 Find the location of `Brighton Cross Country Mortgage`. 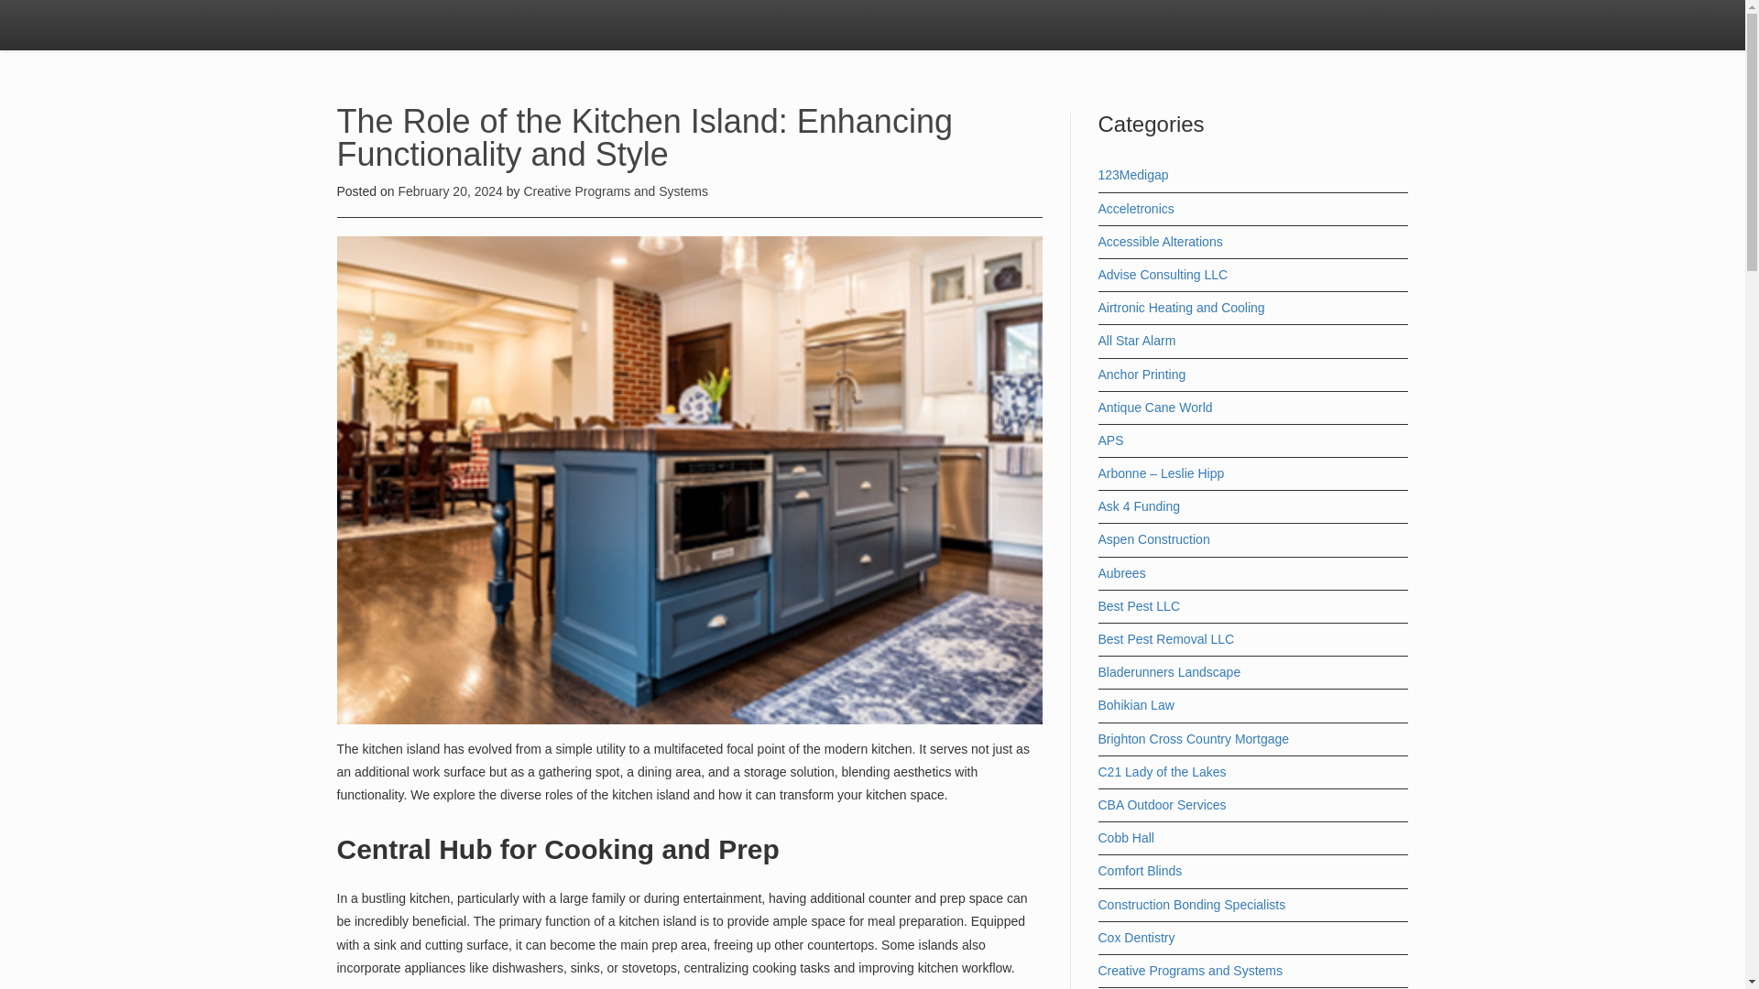

Brighton Cross Country Mortgage is located at coordinates (1193, 739).